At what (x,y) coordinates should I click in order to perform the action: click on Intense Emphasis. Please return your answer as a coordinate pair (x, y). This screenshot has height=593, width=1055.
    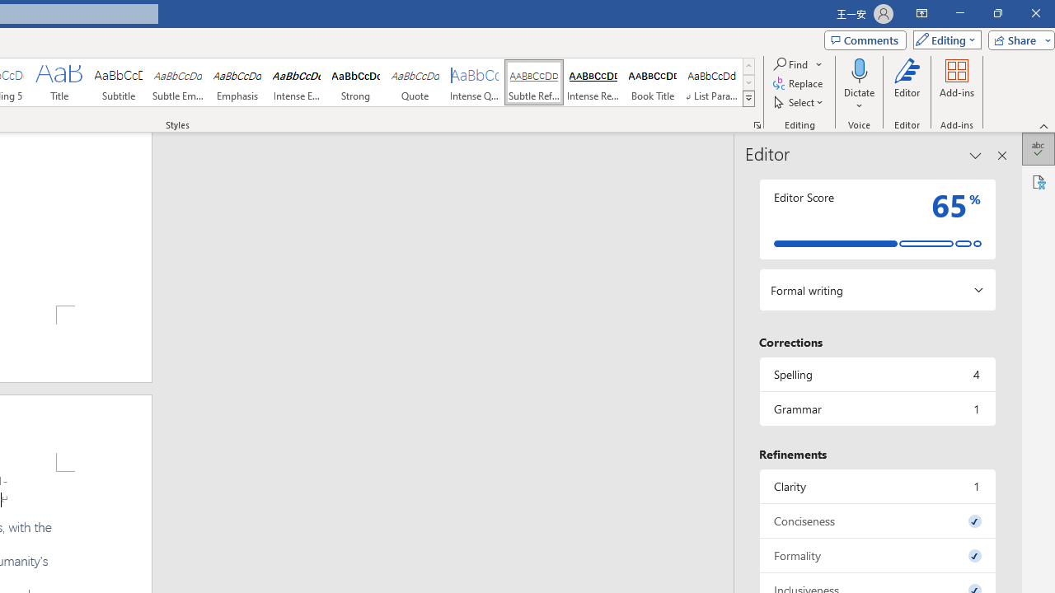
    Looking at the image, I should click on (296, 82).